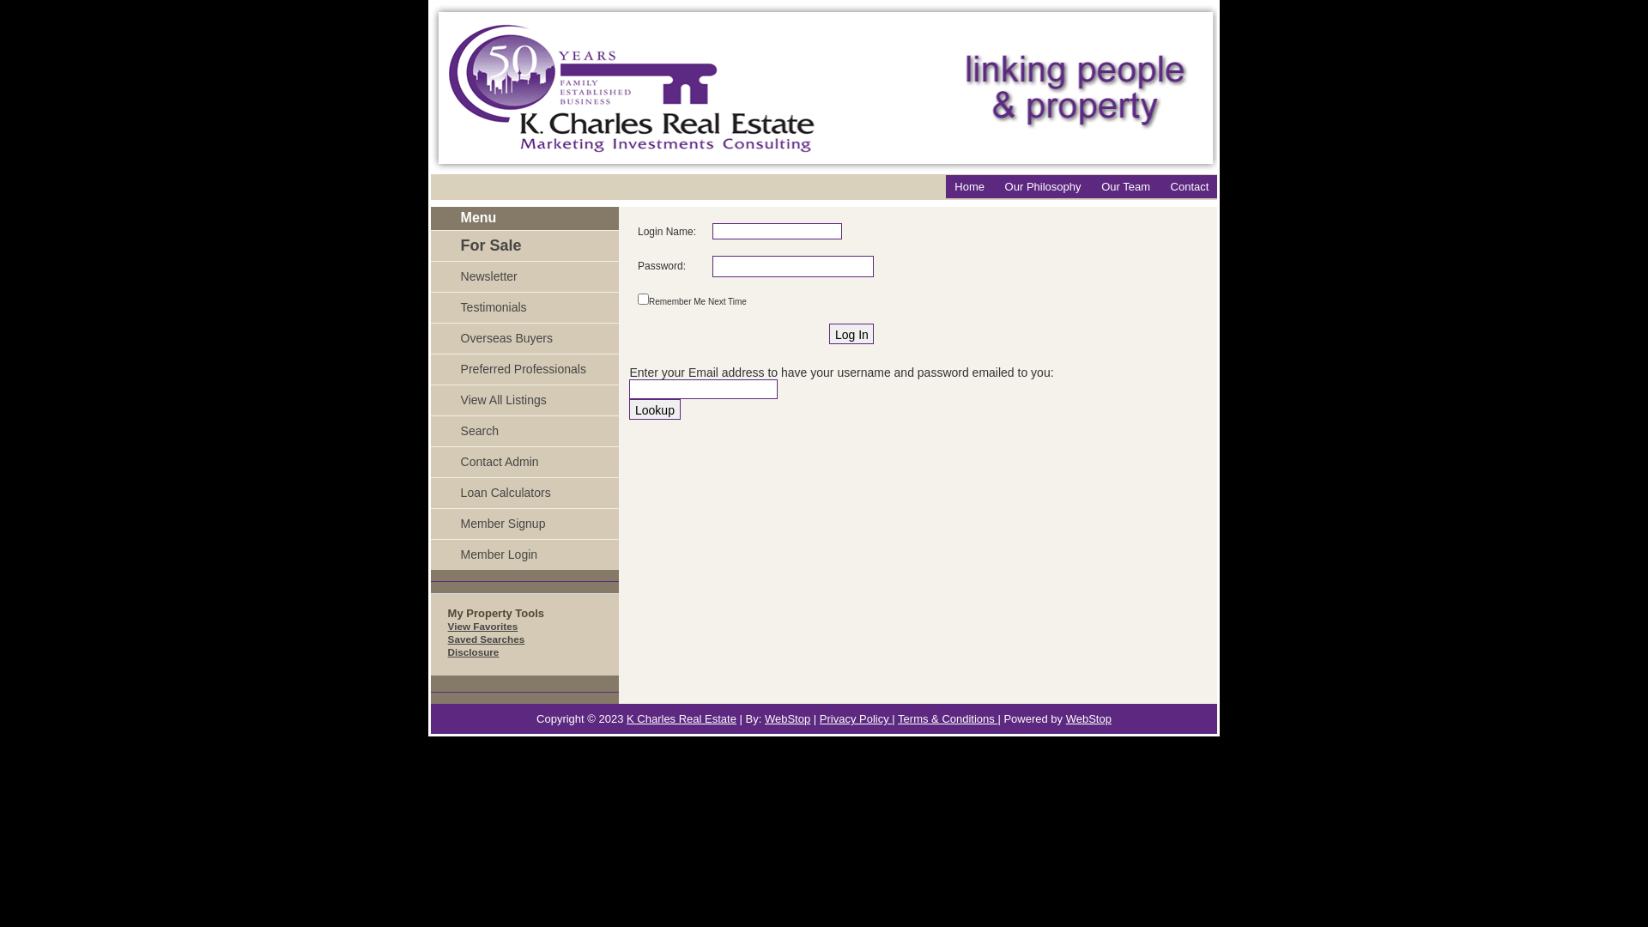 Image resolution: width=1648 pixels, height=927 pixels. What do you see at coordinates (682, 719) in the screenshot?
I see `K Charles Real Estate` at bounding box center [682, 719].